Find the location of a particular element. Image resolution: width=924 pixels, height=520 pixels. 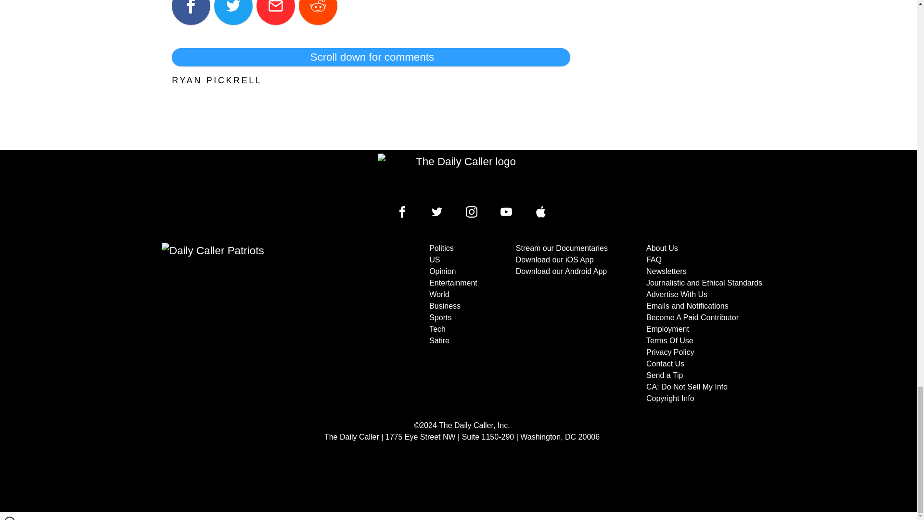

To home page is located at coordinates (462, 175).